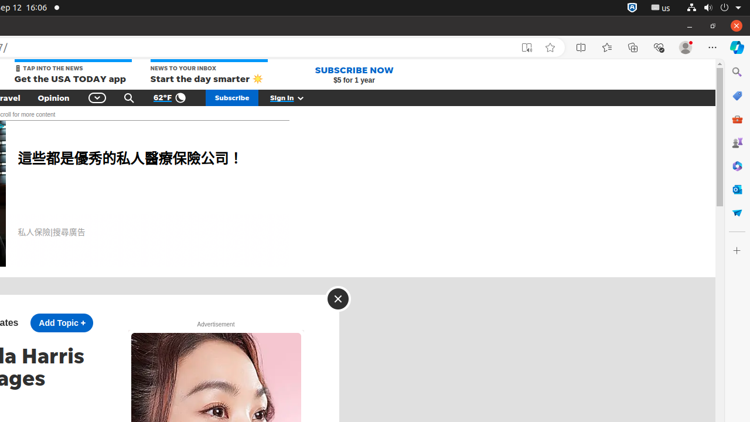  What do you see at coordinates (659, 47) in the screenshot?
I see `Browser essentials` at bounding box center [659, 47].